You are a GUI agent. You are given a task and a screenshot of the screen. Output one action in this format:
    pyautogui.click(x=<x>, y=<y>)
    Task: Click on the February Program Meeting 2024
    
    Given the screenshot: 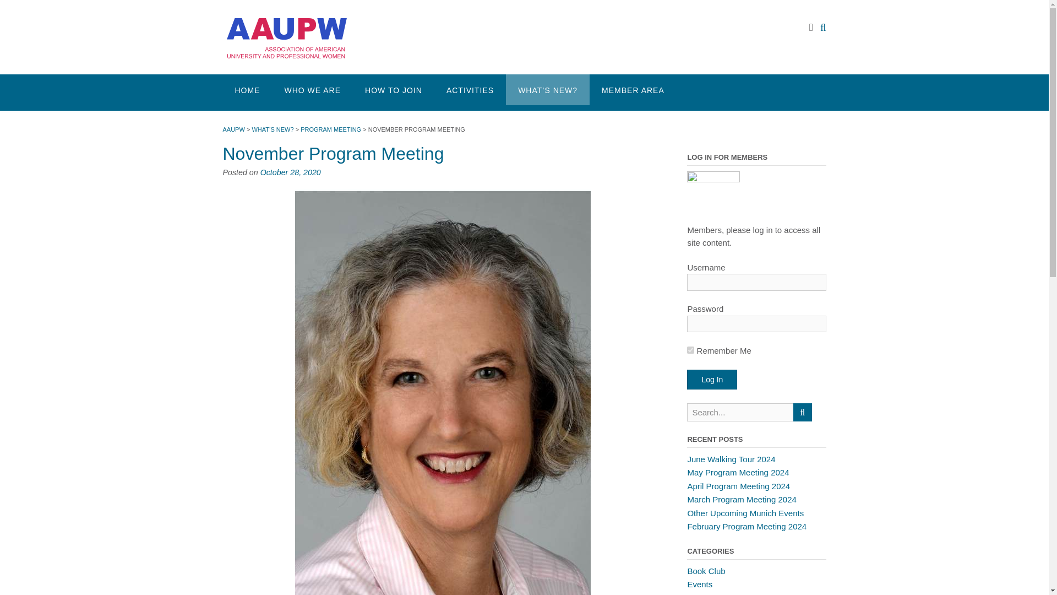 What is the action you would take?
    pyautogui.click(x=747, y=527)
    